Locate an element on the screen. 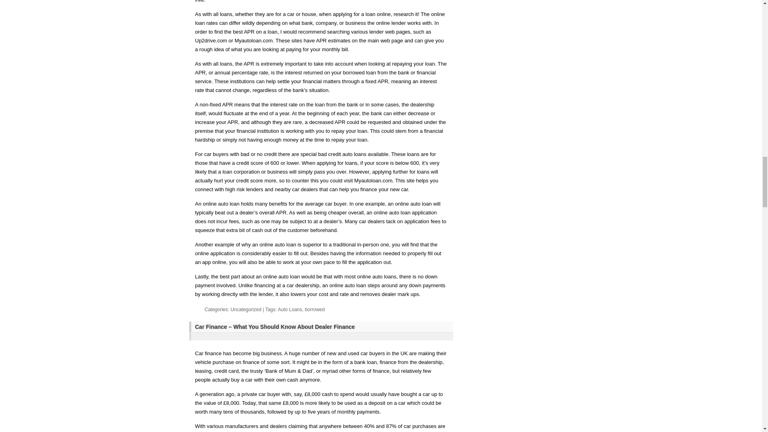 The width and height of the screenshot is (768, 432). View all posts in Uncategorized is located at coordinates (246, 309).